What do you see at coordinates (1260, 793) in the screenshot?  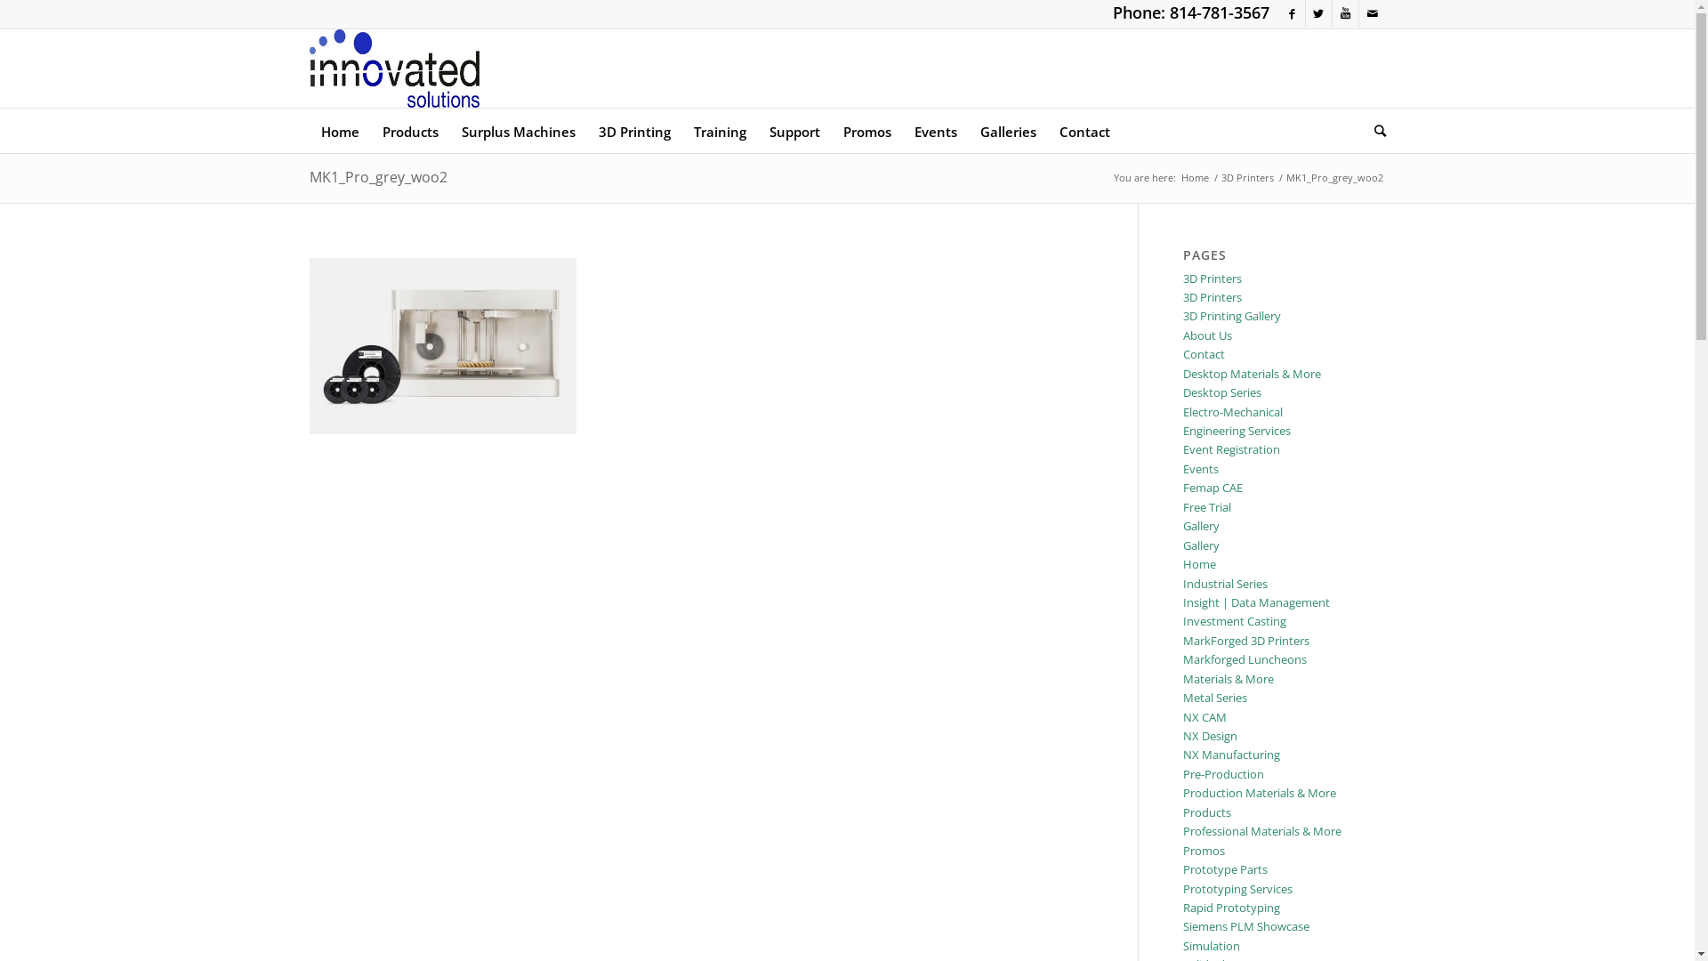 I see `Production Materials & More` at bounding box center [1260, 793].